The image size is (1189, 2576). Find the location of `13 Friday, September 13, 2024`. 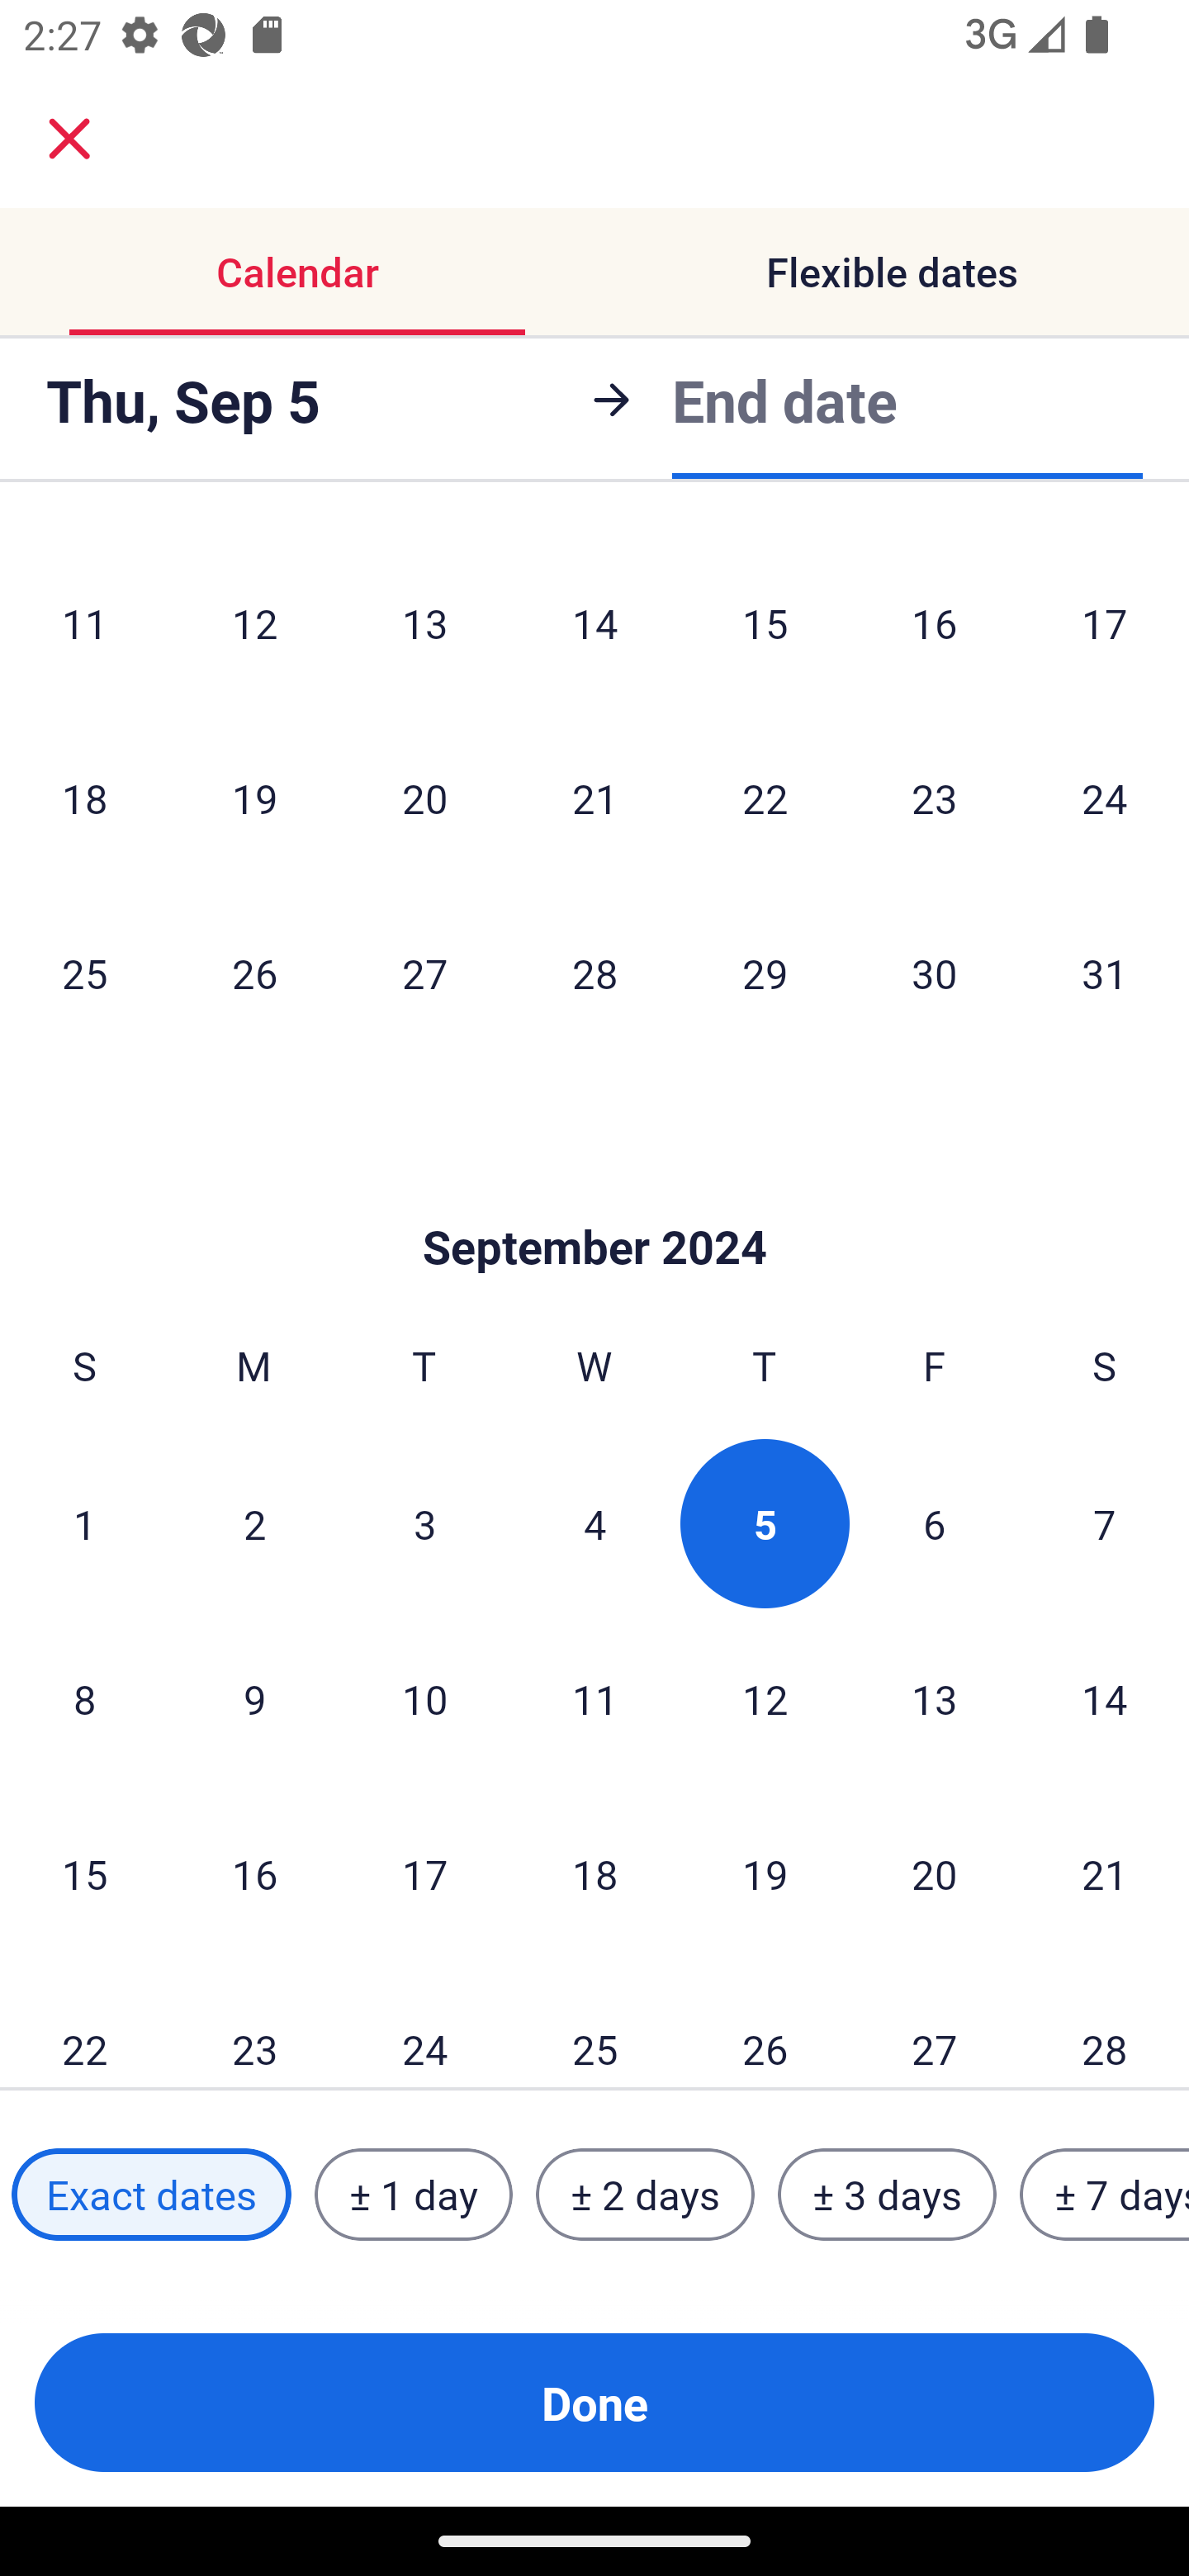

13 Friday, September 13, 2024 is located at coordinates (935, 1699).